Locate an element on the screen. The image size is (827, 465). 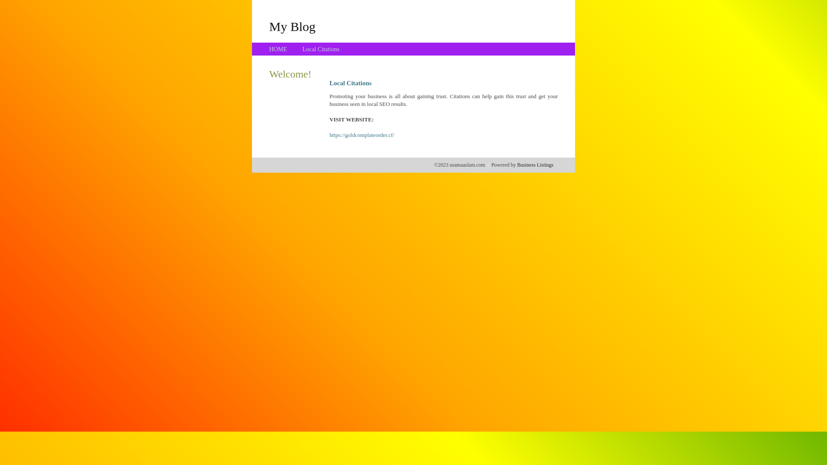
https://goldcomplateorder.cf/ is located at coordinates (362, 135).